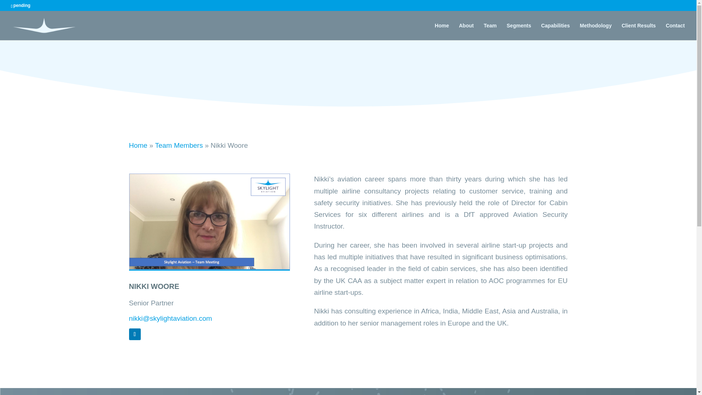 Image resolution: width=702 pixels, height=395 pixels. I want to click on Follow on LinkedIn, so click(135, 334).